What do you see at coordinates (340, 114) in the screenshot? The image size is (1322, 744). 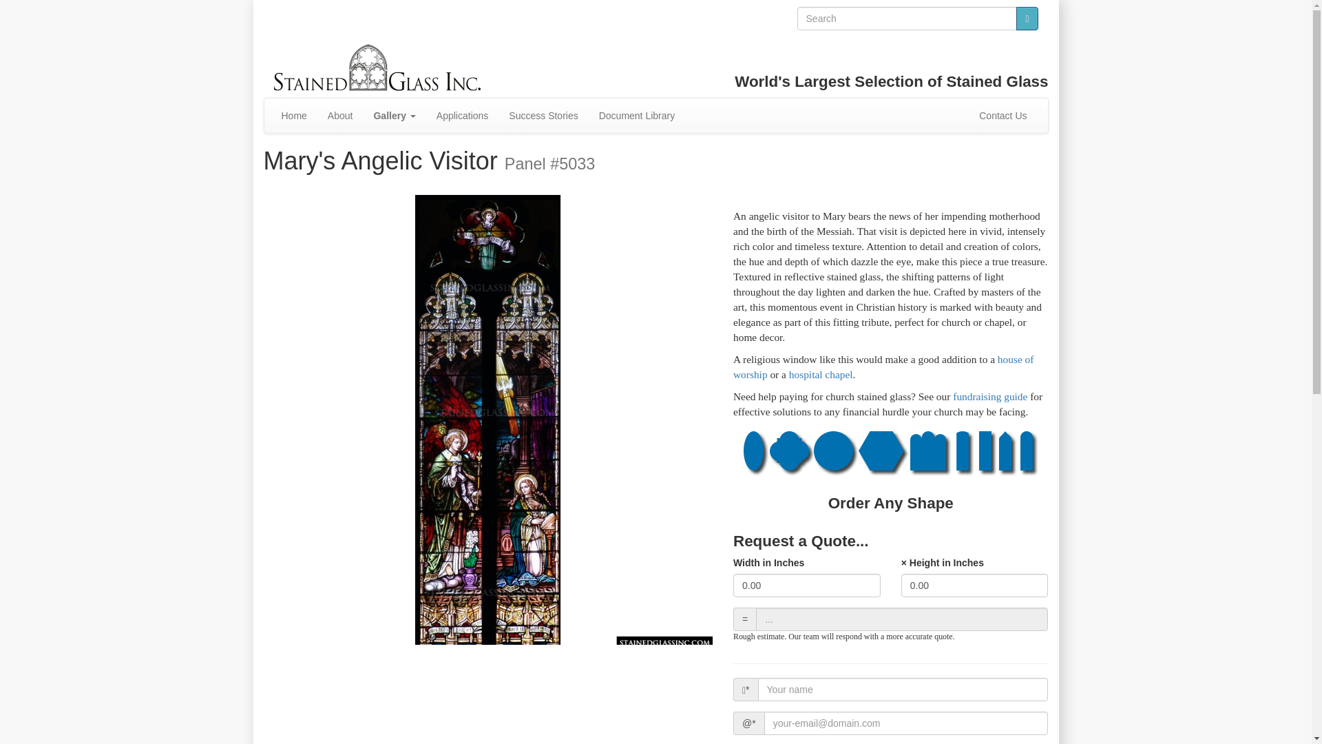 I see `About` at bounding box center [340, 114].